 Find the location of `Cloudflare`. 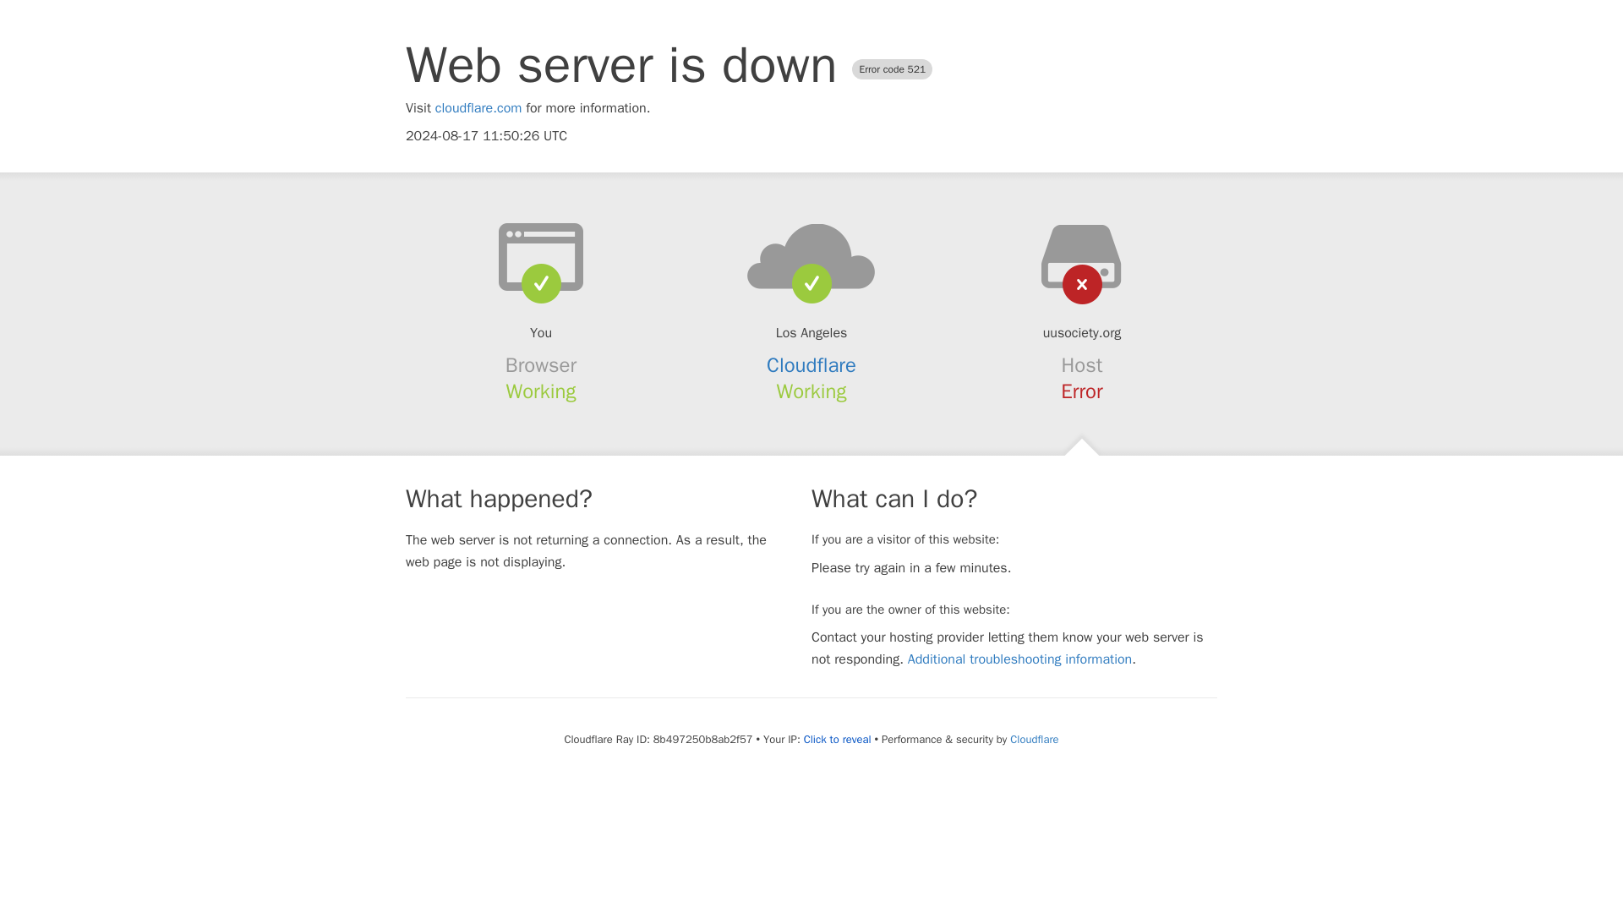

Cloudflare is located at coordinates (1033, 739).